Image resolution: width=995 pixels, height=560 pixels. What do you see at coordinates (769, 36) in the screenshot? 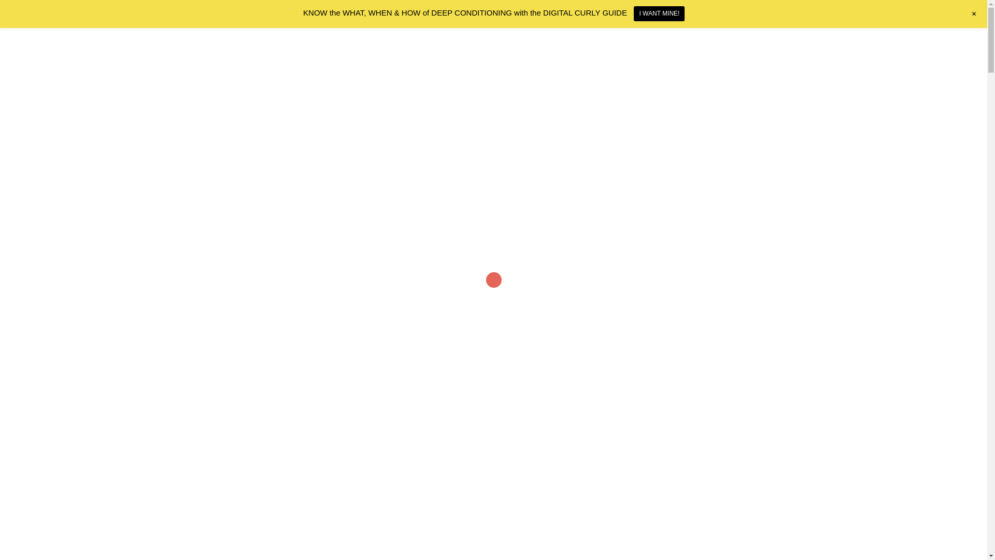
I see `Contact` at bounding box center [769, 36].